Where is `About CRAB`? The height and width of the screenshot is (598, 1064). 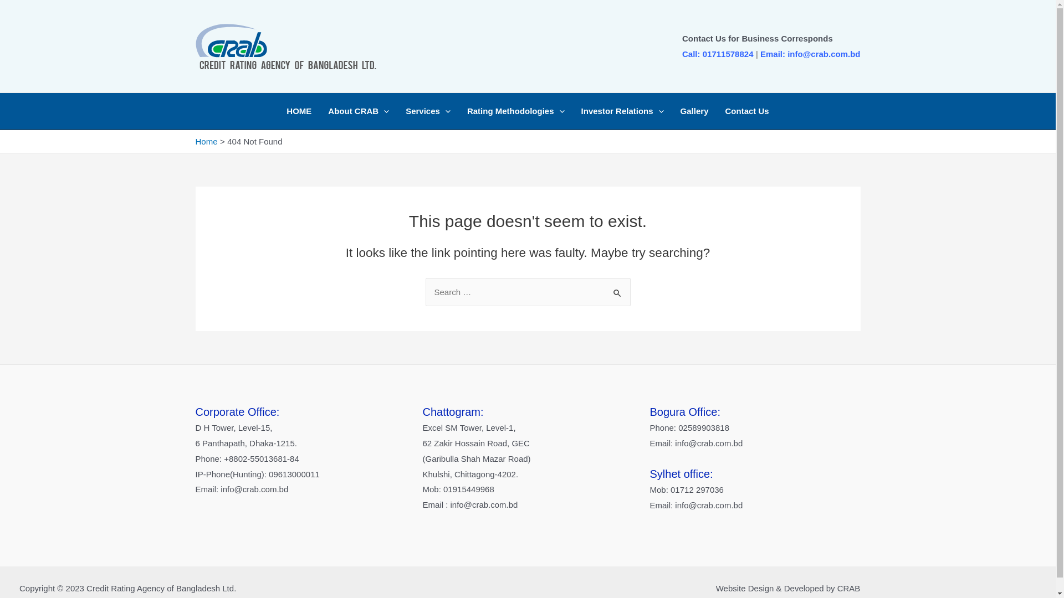 About CRAB is located at coordinates (359, 111).